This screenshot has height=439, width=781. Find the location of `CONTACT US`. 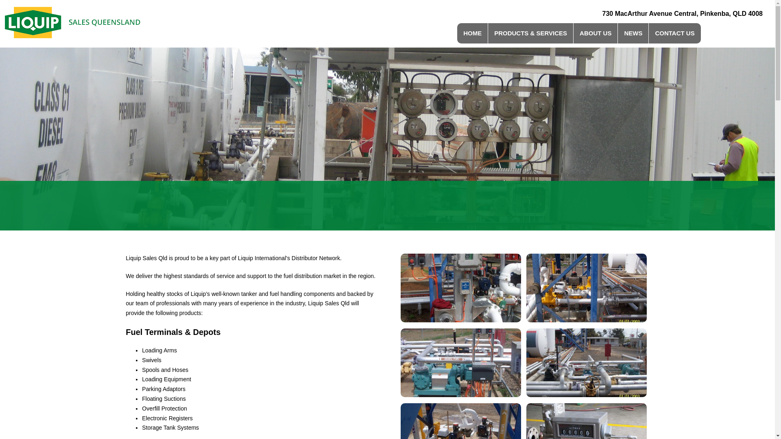

CONTACT US is located at coordinates (674, 33).